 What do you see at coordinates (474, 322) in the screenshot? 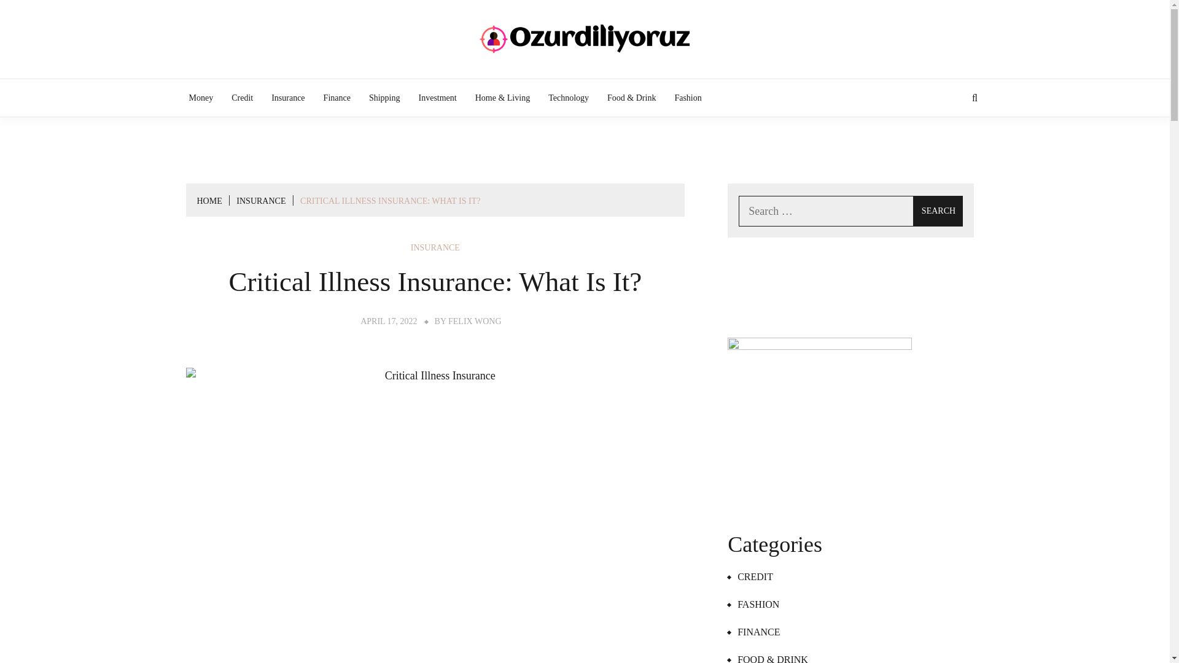
I see `FELIX WONG` at bounding box center [474, 322].